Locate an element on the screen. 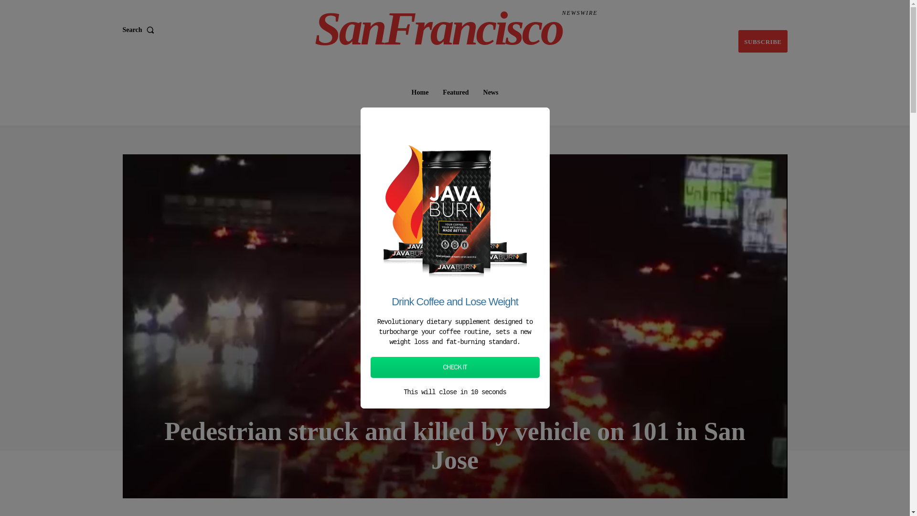  Search is located at coordinates (420, 92).